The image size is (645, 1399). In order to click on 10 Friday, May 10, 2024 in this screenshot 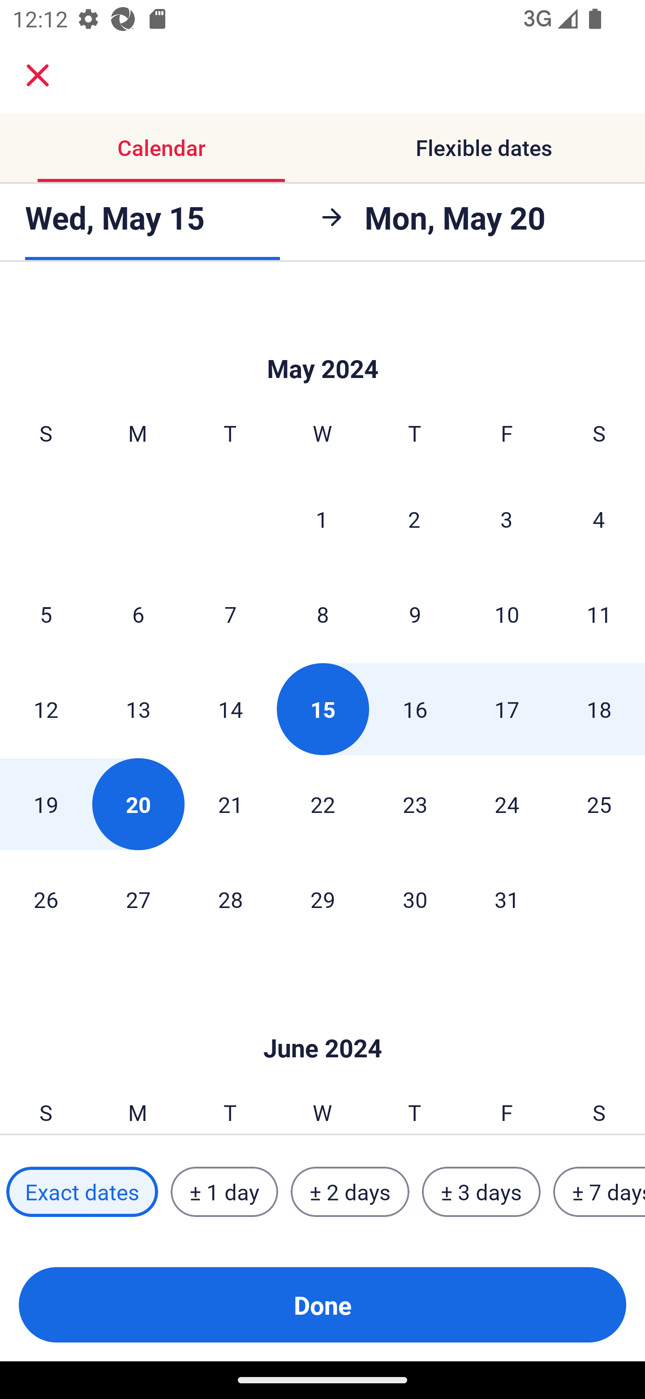, I will do `click(507, 614)`.